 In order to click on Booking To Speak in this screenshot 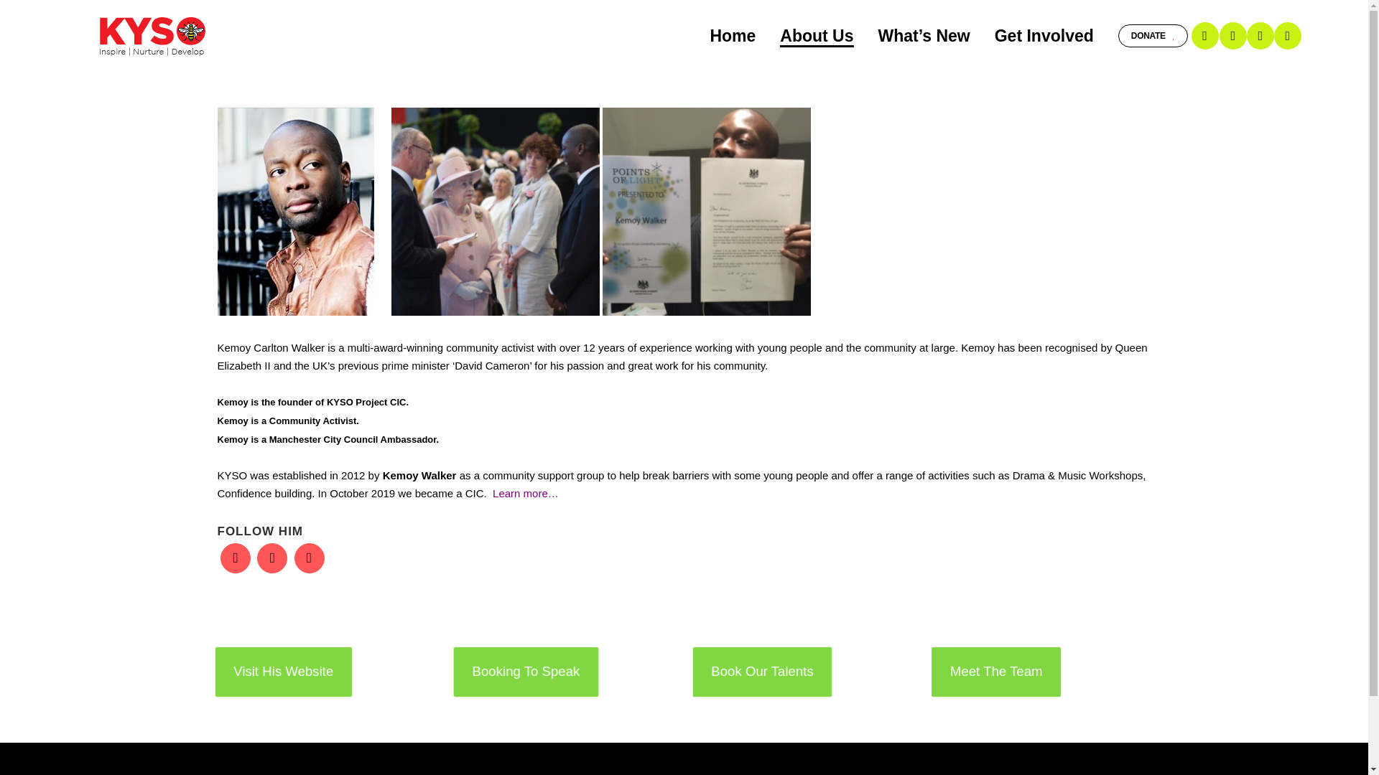, I will do `click(524, 670)`.